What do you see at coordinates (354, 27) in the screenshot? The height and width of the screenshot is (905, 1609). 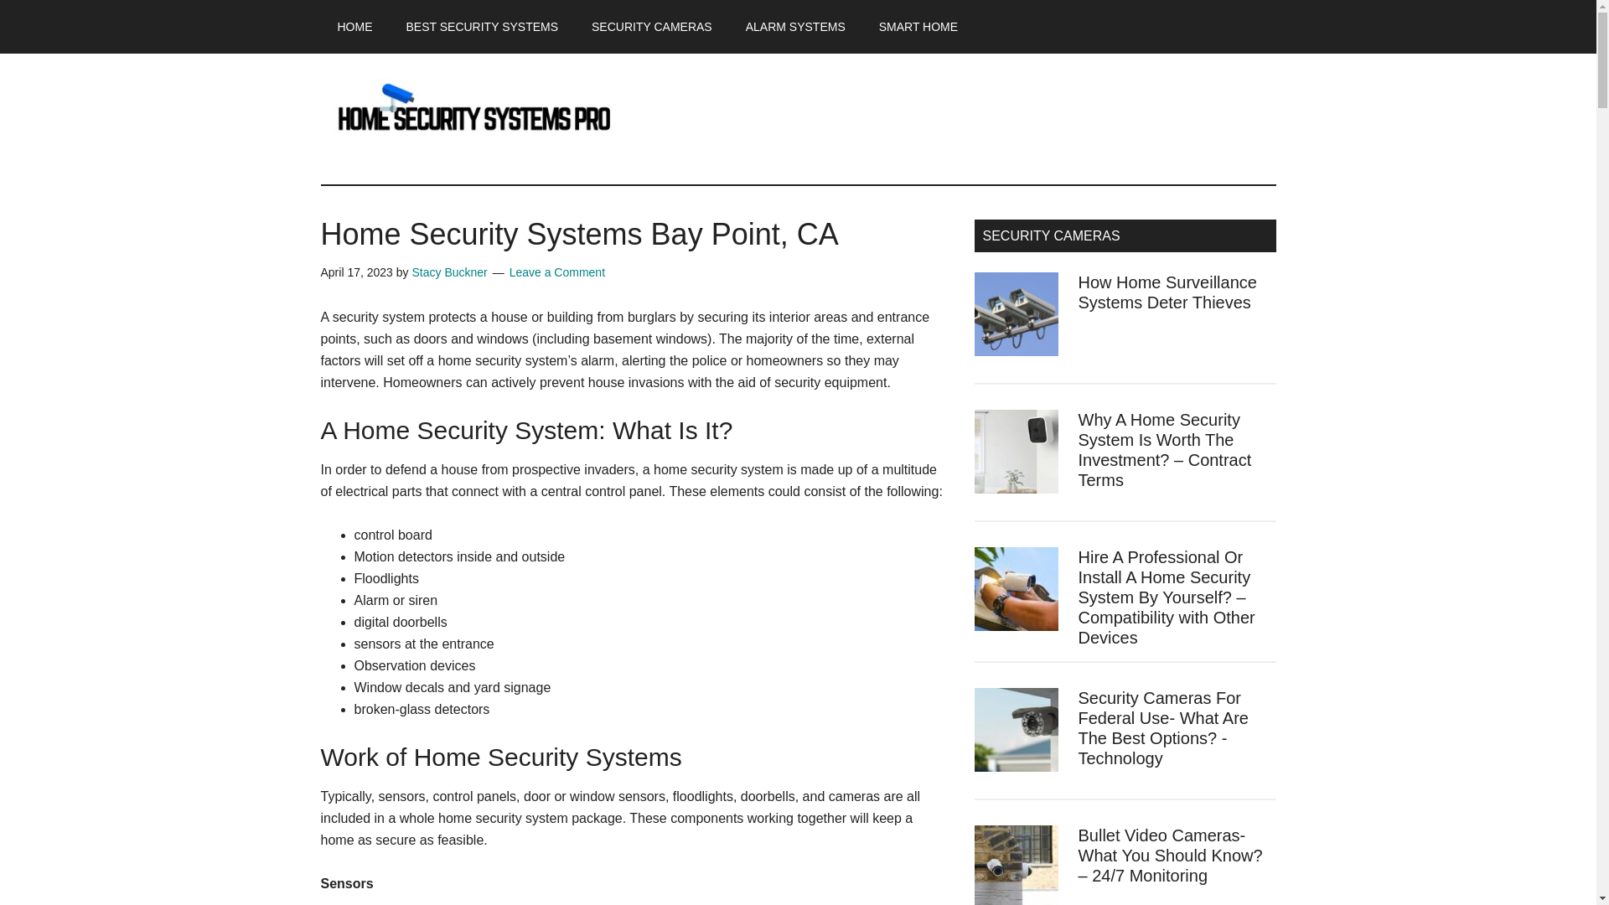 I see `HOME` at bounding box center [354, 27].